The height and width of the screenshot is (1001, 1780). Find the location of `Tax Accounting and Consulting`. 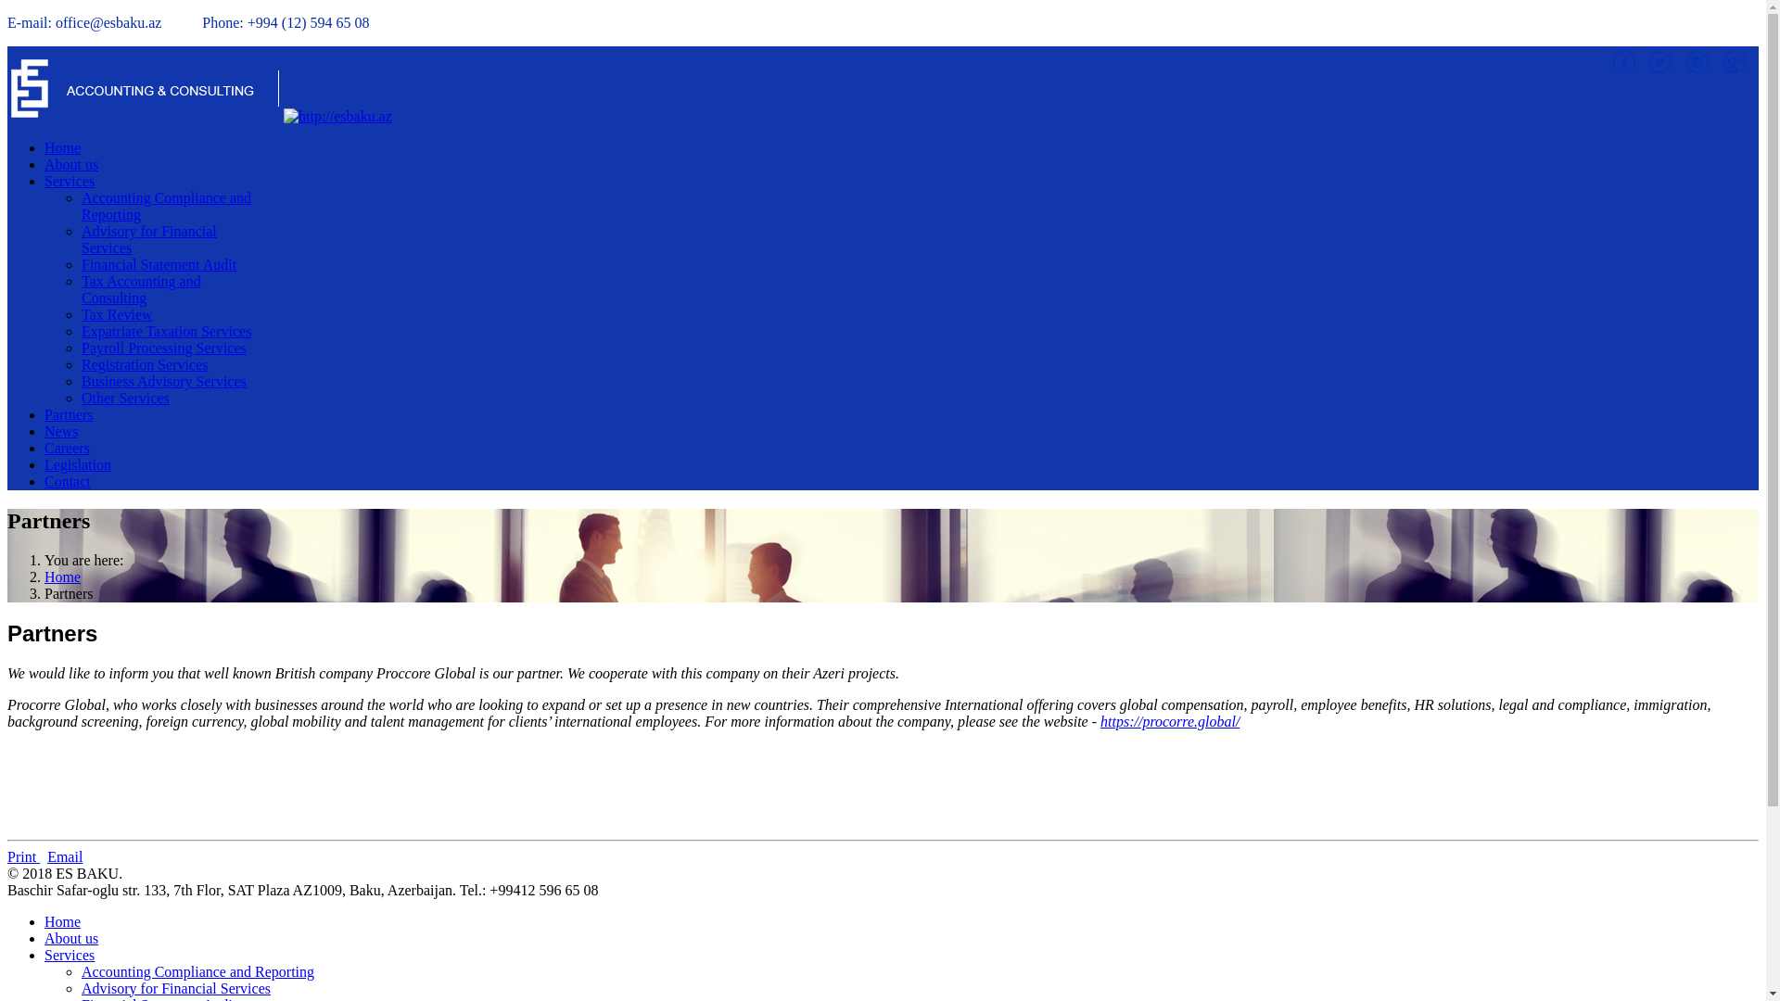

Tax Accounting and Consulting is located at coordinates (141, 289).